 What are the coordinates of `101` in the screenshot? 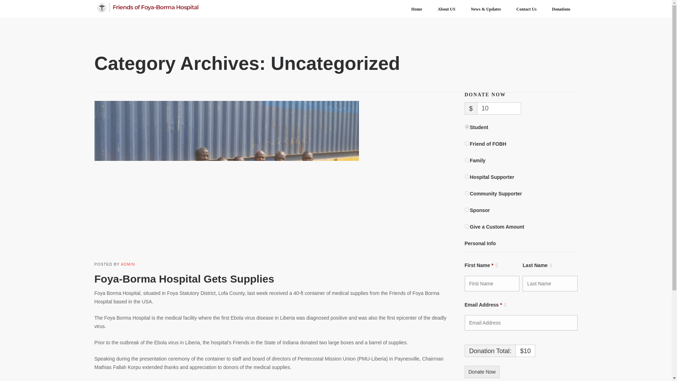 It's located at (467, 160).